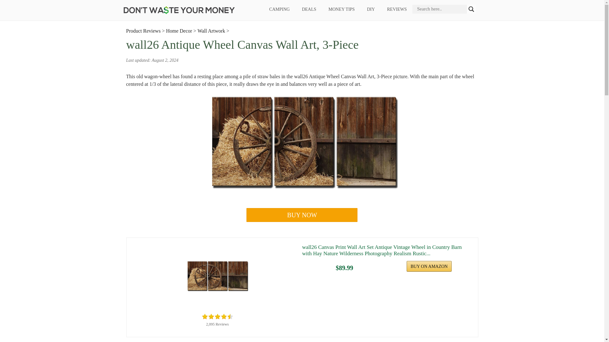 The image size is (609, 342). I want to click on CAMPING, so click(279, 9).